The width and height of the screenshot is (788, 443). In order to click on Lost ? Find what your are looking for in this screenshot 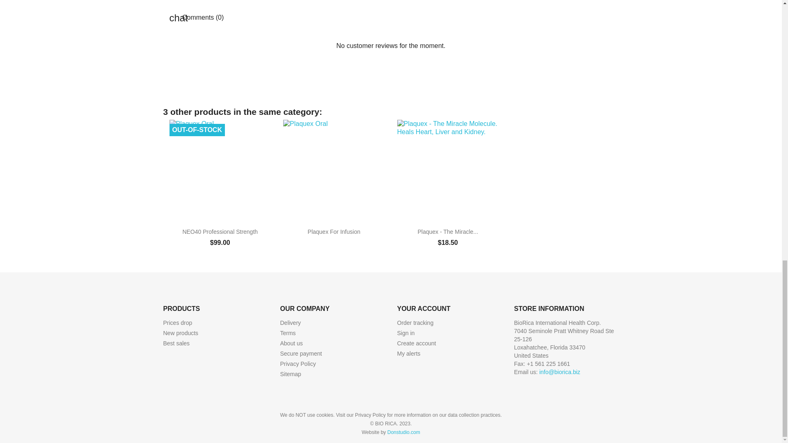, I will do `click(290, 374)`.